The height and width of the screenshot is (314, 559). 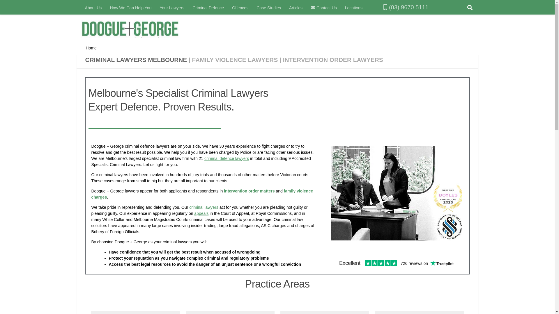 What do you see at coordinates (240, 8) in the screenshot?
I see `Offences` at bounding box center [240, 8].